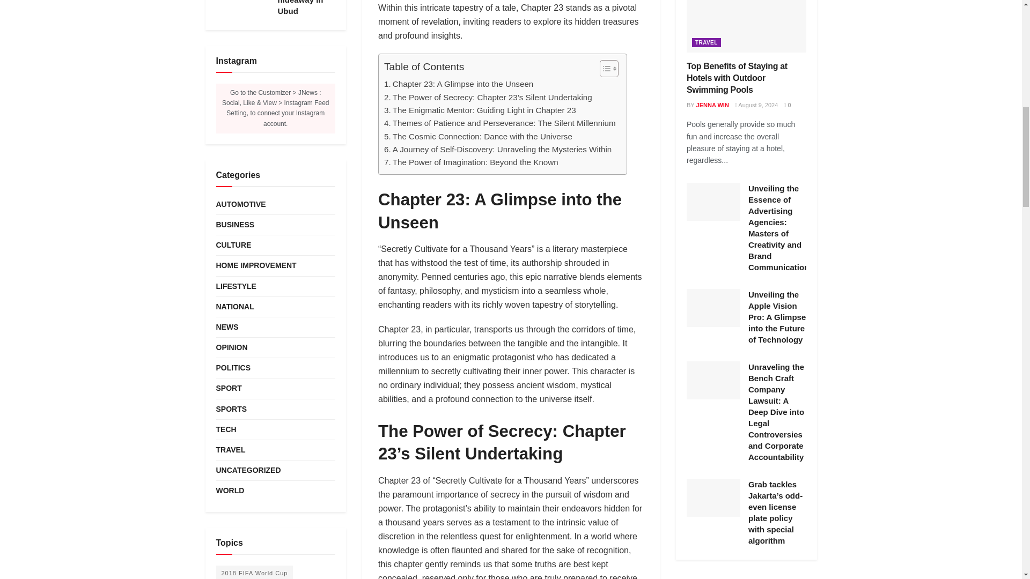  I want to click on The Power of Imagination: Beyond the Known, so click(471, 162).